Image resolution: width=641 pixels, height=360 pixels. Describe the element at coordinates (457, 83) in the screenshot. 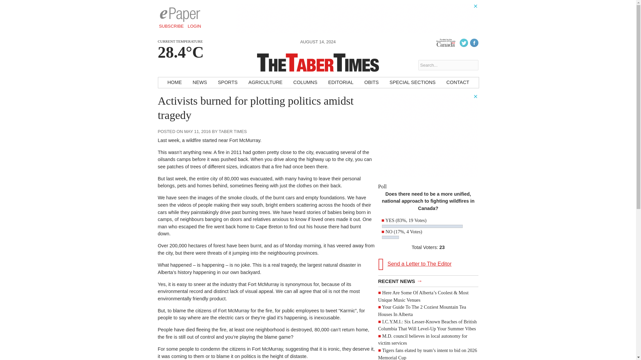

I see `CONTACT` at that location.